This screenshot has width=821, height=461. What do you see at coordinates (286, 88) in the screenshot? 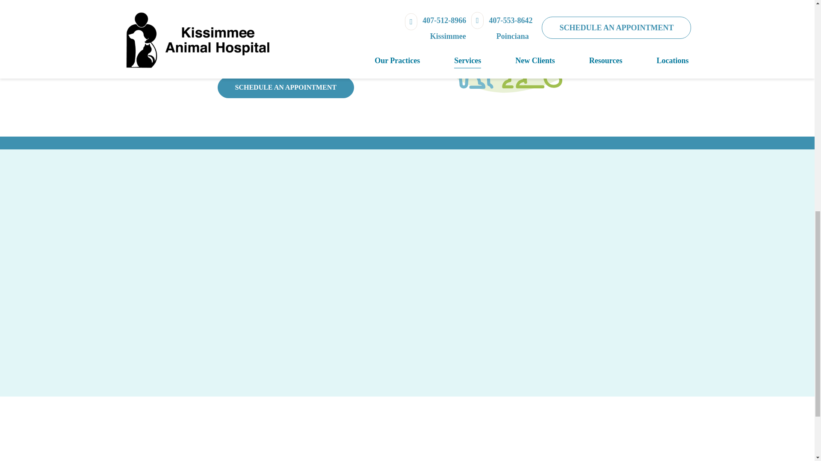
I see `SCHEDULE AN APPOINTMENT` at bounding box center [286, 88].